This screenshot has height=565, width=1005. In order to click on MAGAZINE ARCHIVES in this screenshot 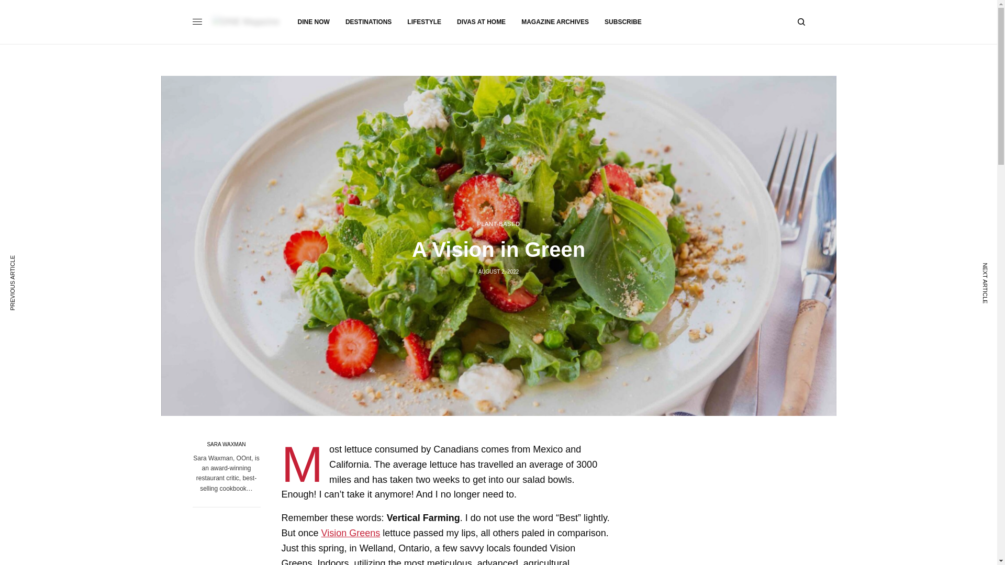, I will do `click(555, 22)`.